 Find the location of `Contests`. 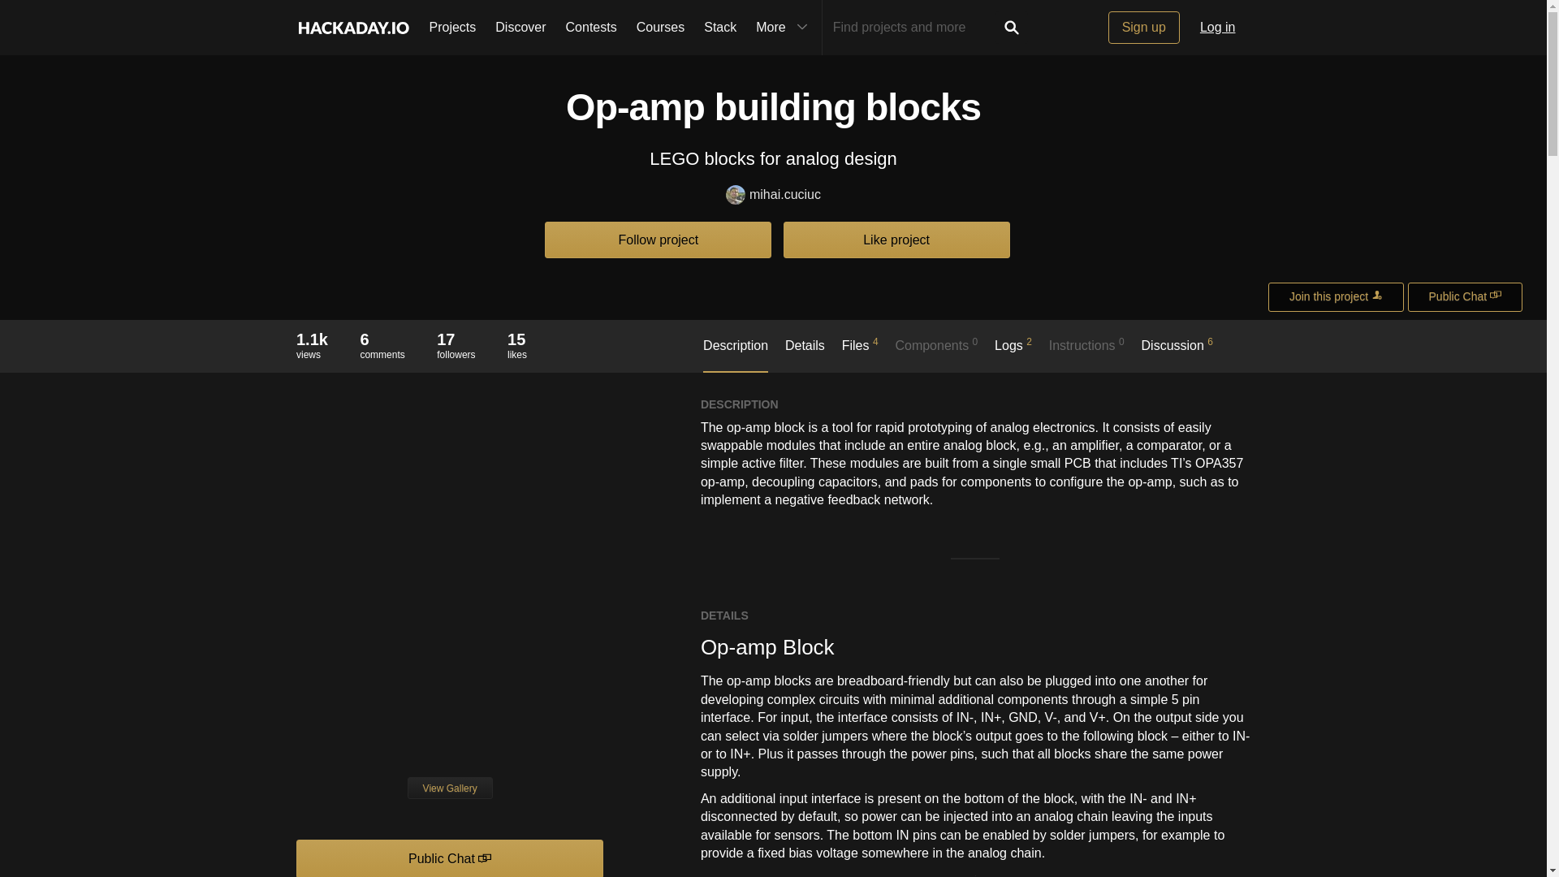

Contests is located at coordinates (1218, 28).